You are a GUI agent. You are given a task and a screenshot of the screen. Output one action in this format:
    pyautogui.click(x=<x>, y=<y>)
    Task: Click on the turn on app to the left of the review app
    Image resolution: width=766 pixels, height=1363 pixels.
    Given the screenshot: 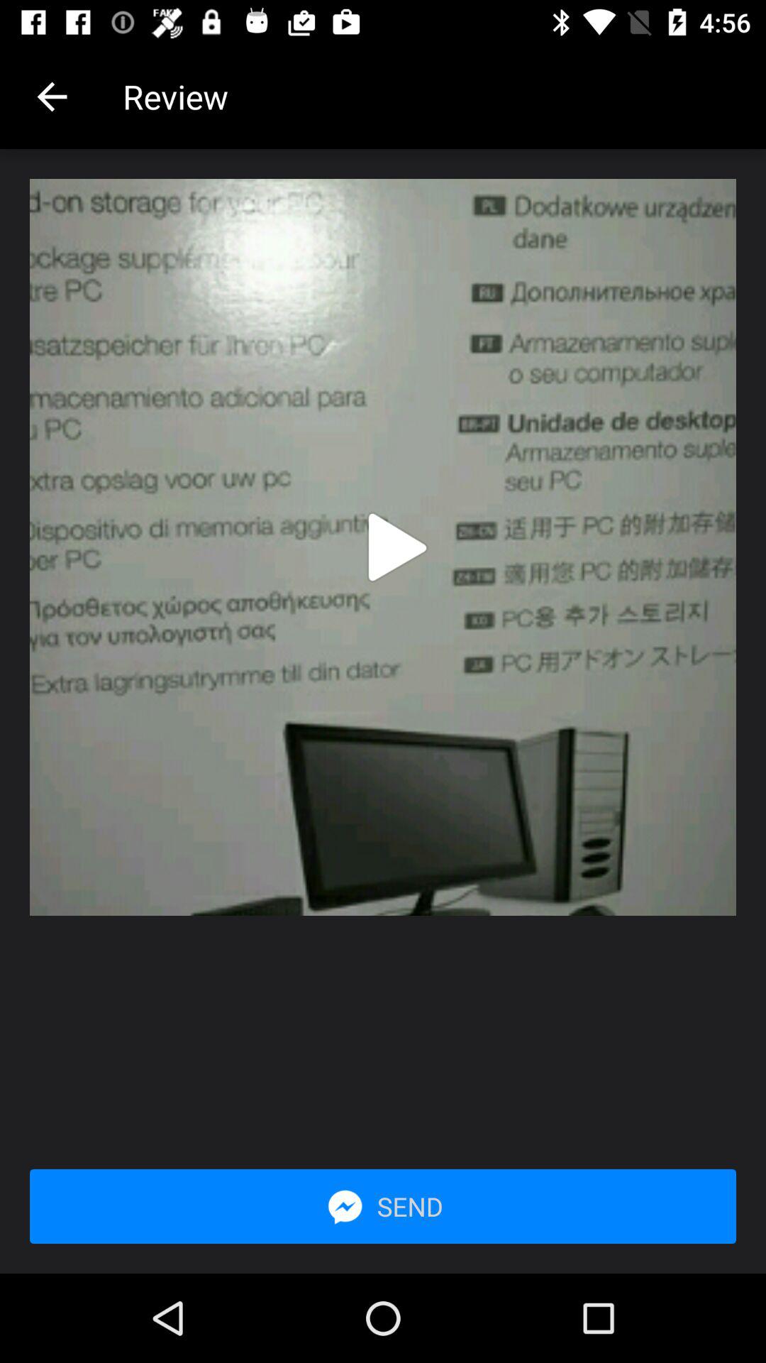 What is the action you would take?
    pyautogui.click(x=52, y=97)
    